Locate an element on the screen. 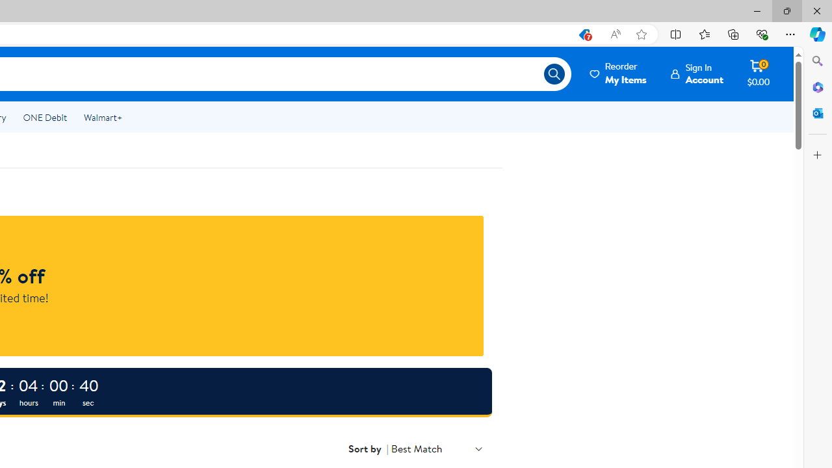 The image size is (832, 468). Sign InAccount is located at coordinates (697, 73).